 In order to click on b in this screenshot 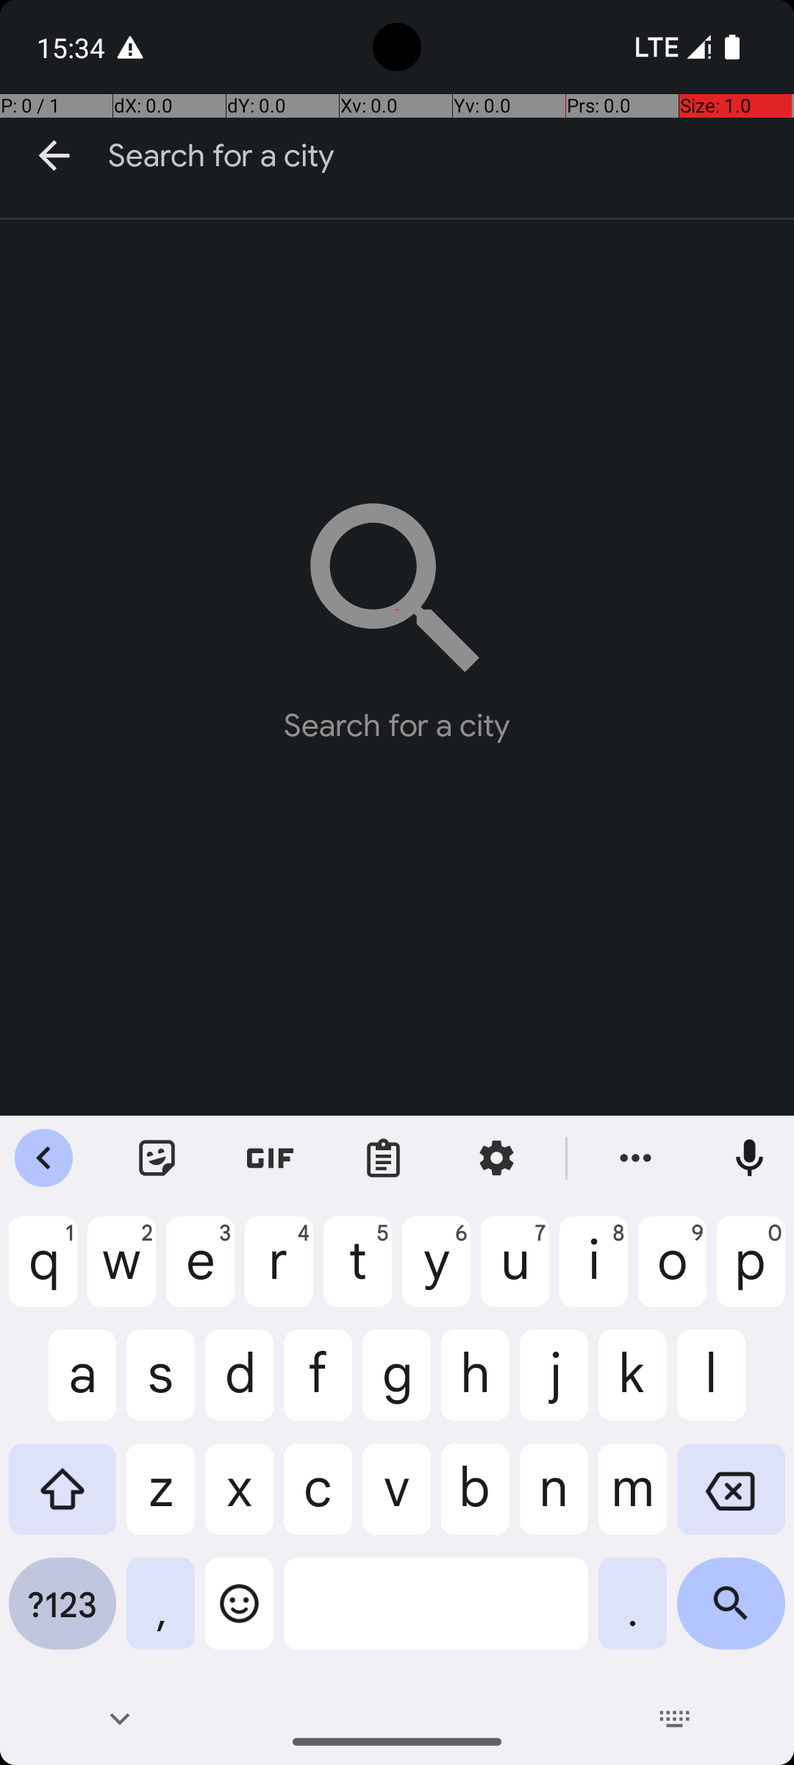, I will do `click(475, 1500)`.